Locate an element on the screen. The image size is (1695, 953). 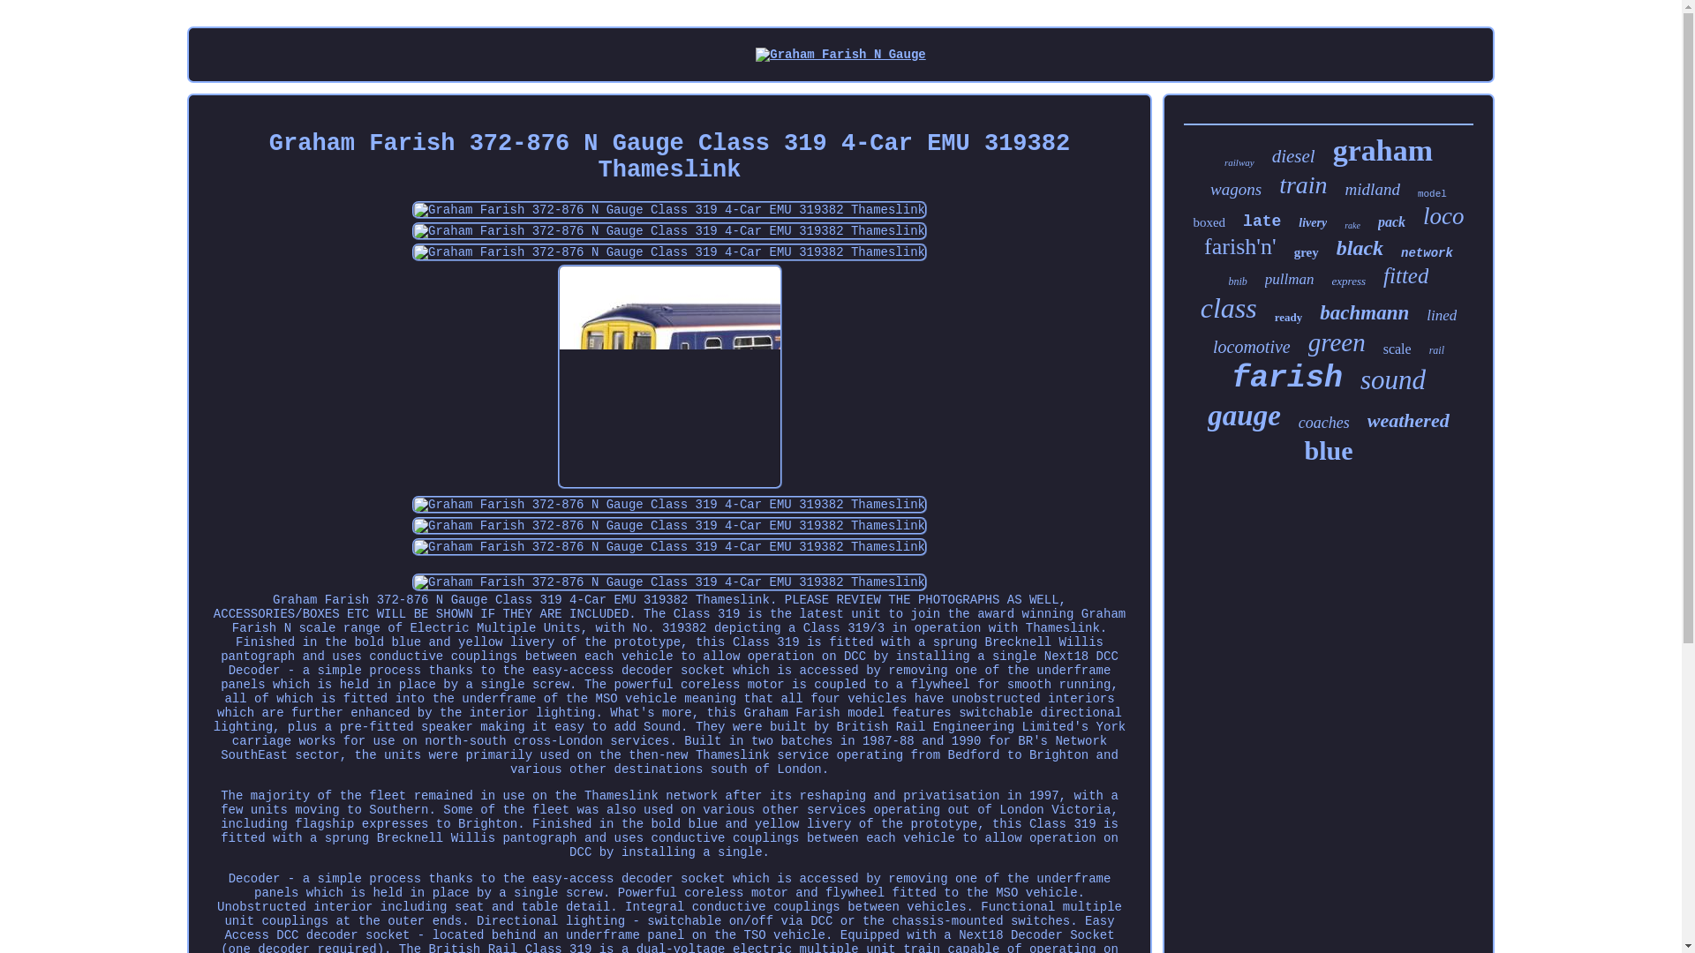
grey is located at coordinates (1307, 252).